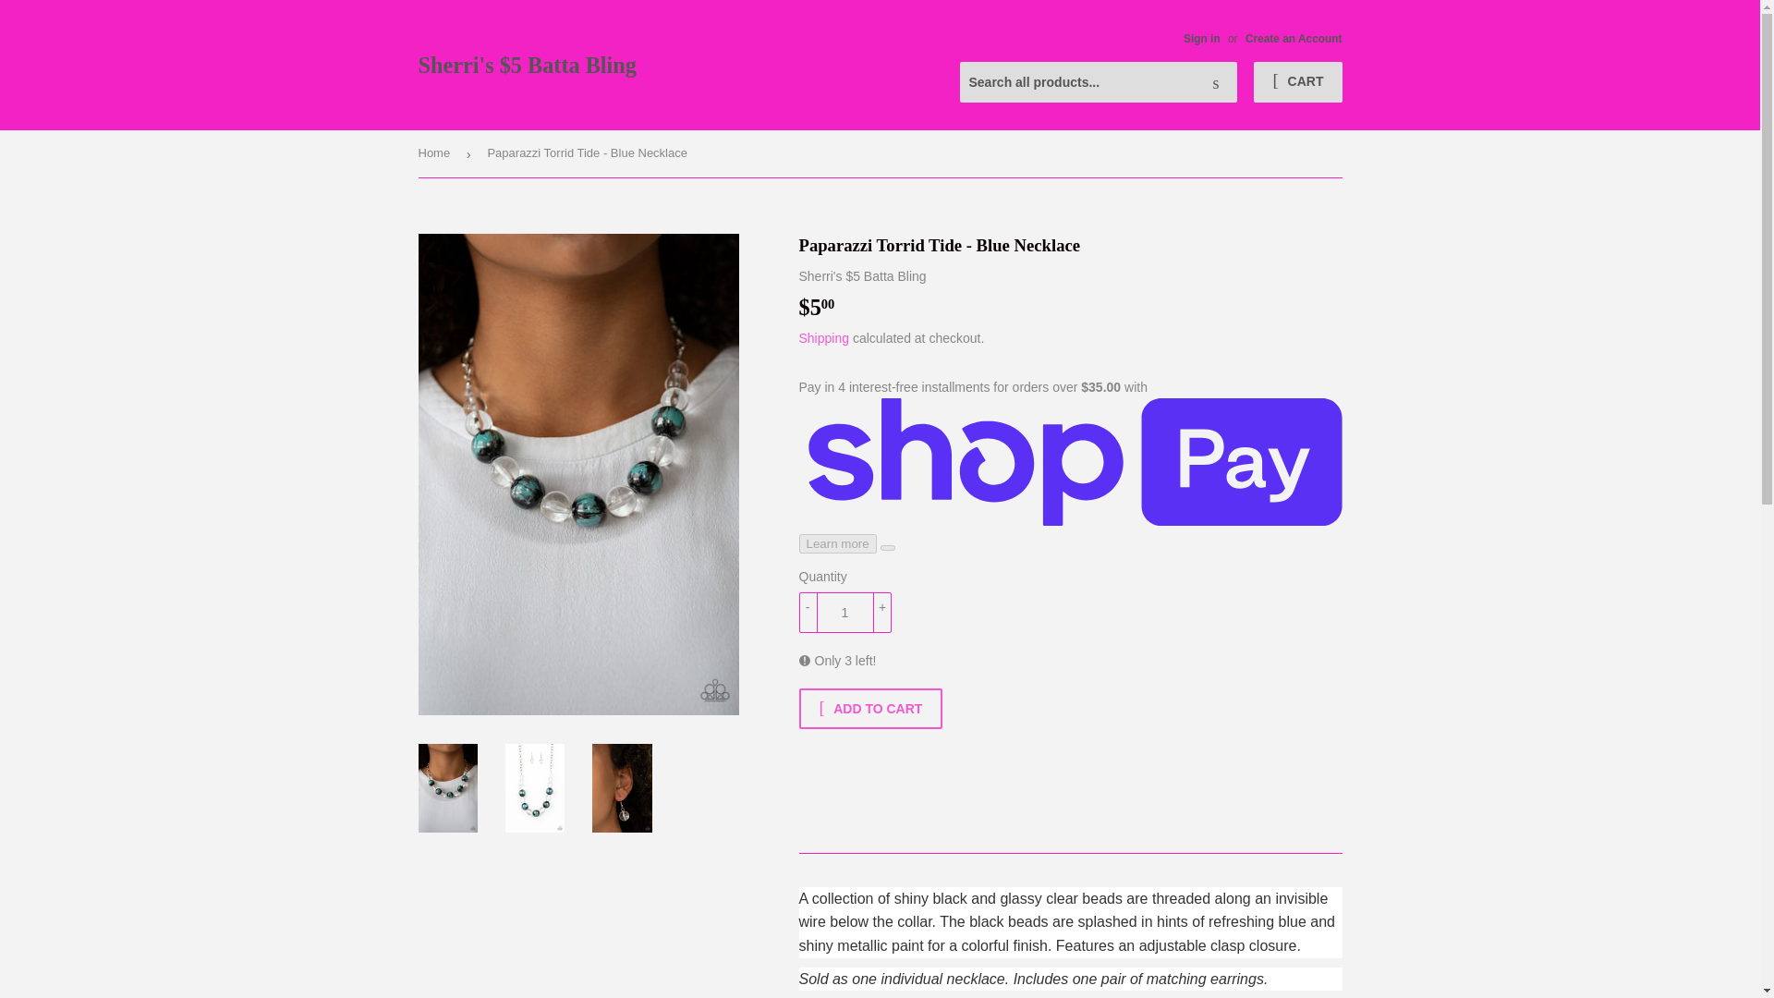 This screenshot has height=998, width=1774. Describe the element at coordinates (844, 612) in the screenshot. I see `1` at that location.